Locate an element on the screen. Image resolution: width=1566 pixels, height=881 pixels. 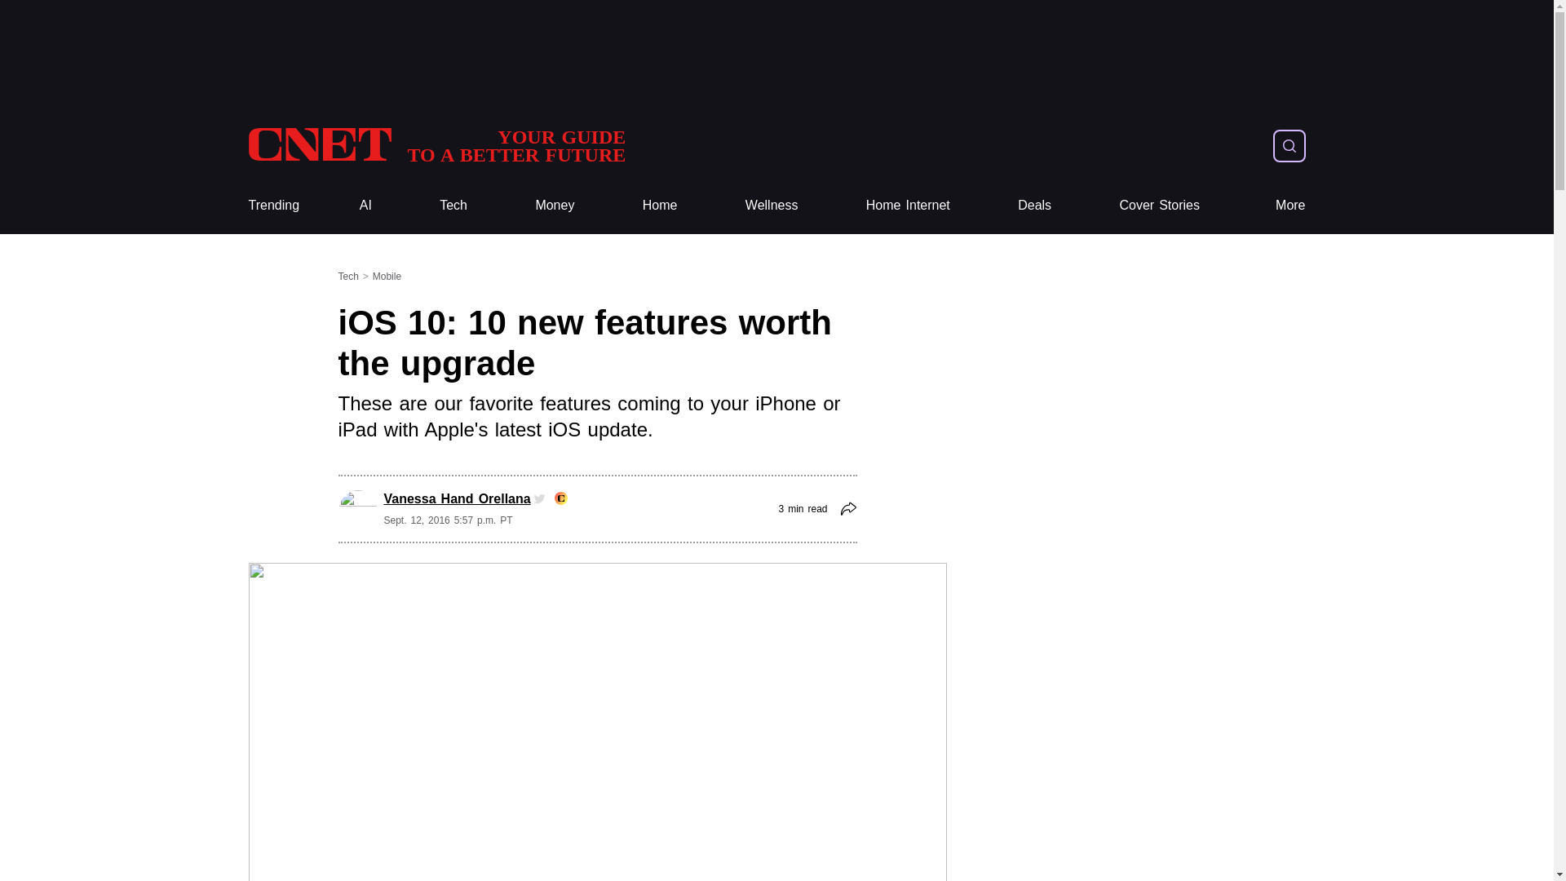
Wellness is located at coordinates (772, 206).